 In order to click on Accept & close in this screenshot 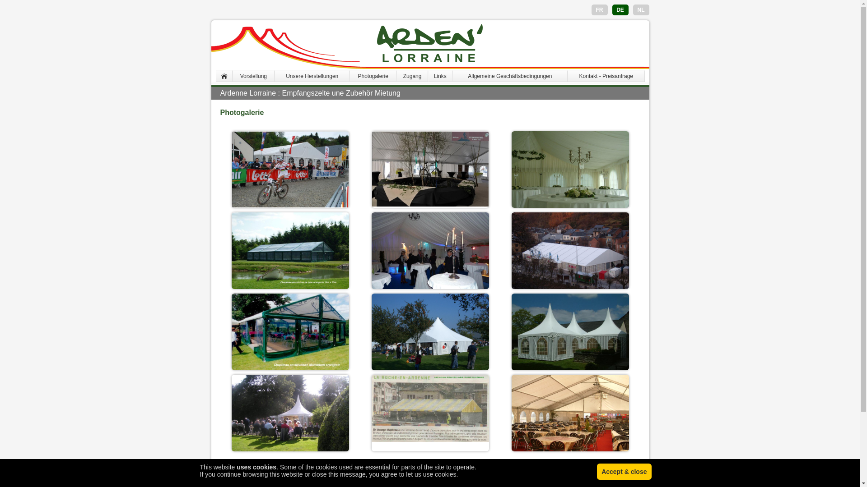, I will do `click(624, 472)`.